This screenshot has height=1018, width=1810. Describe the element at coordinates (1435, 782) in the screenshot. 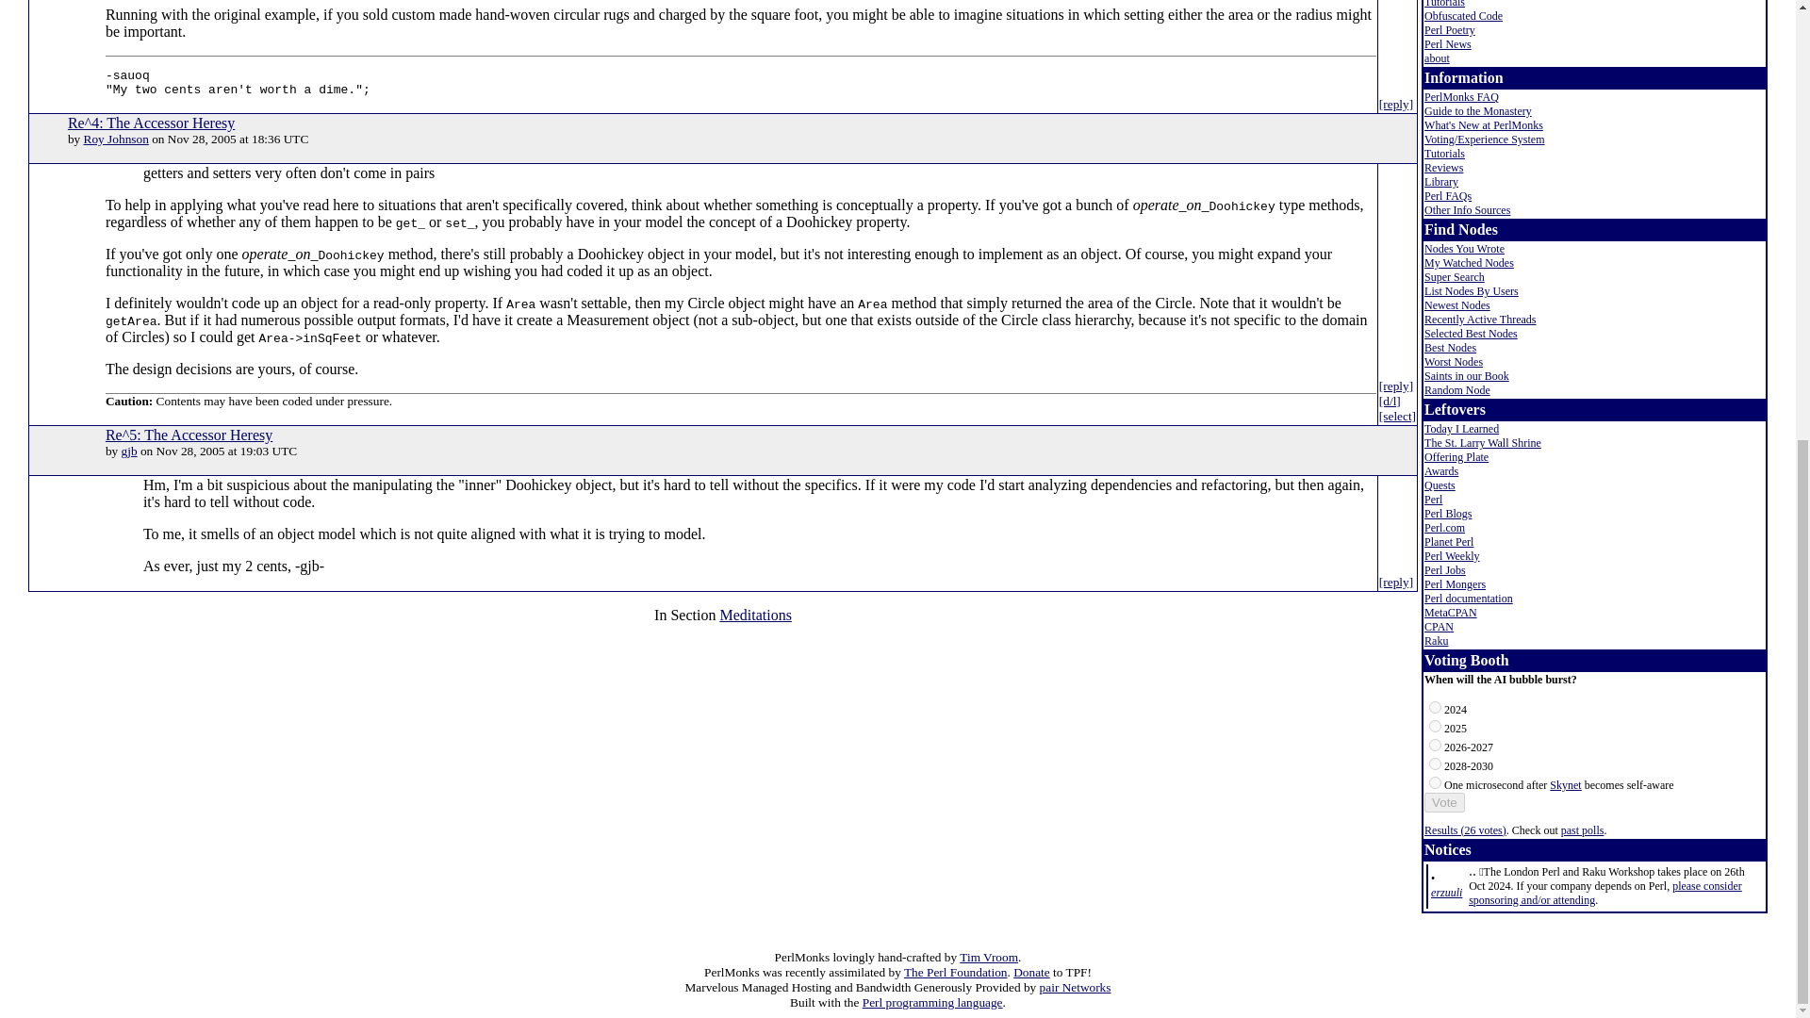

I see `4` at that location.